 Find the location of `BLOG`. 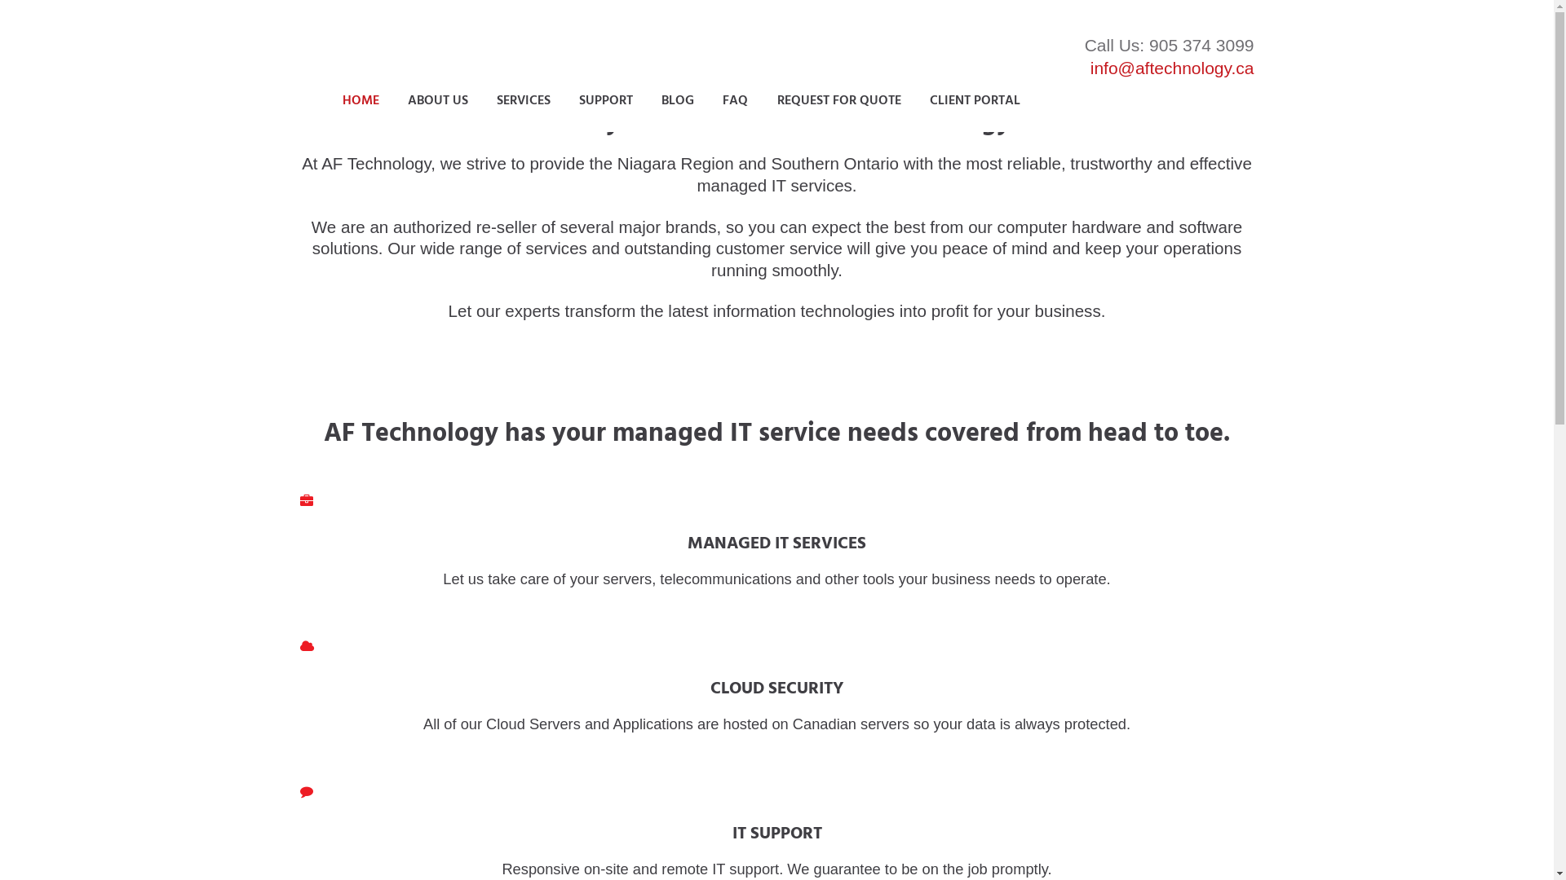

BLOG is located at coordinates (679, 101).